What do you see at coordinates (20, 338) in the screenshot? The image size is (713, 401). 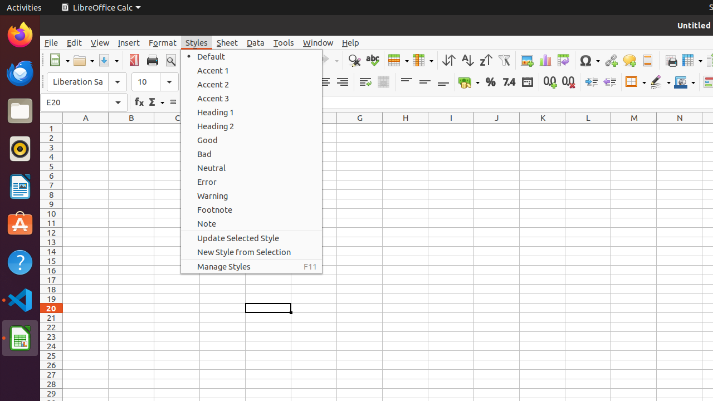 I see `LibreOffice Calc` at bounding box center [20, 338].